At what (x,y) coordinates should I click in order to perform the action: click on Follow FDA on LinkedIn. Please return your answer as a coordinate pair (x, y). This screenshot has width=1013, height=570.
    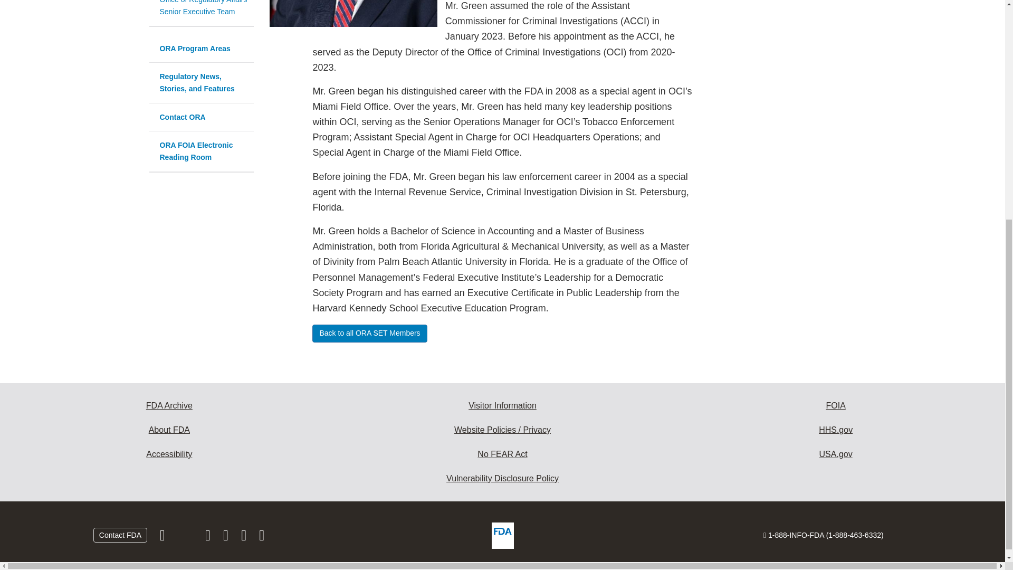
    Looking at the image, I should click on (227, 537).